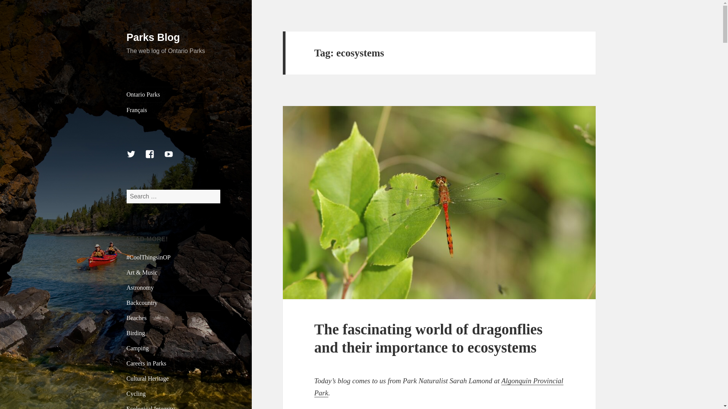 Image resolution: width=728 pixels, height=409 pixels. What do you see at coordinates (136, 393) in the screenshot?
I see `Cycling` at bounding box center [136, 393].